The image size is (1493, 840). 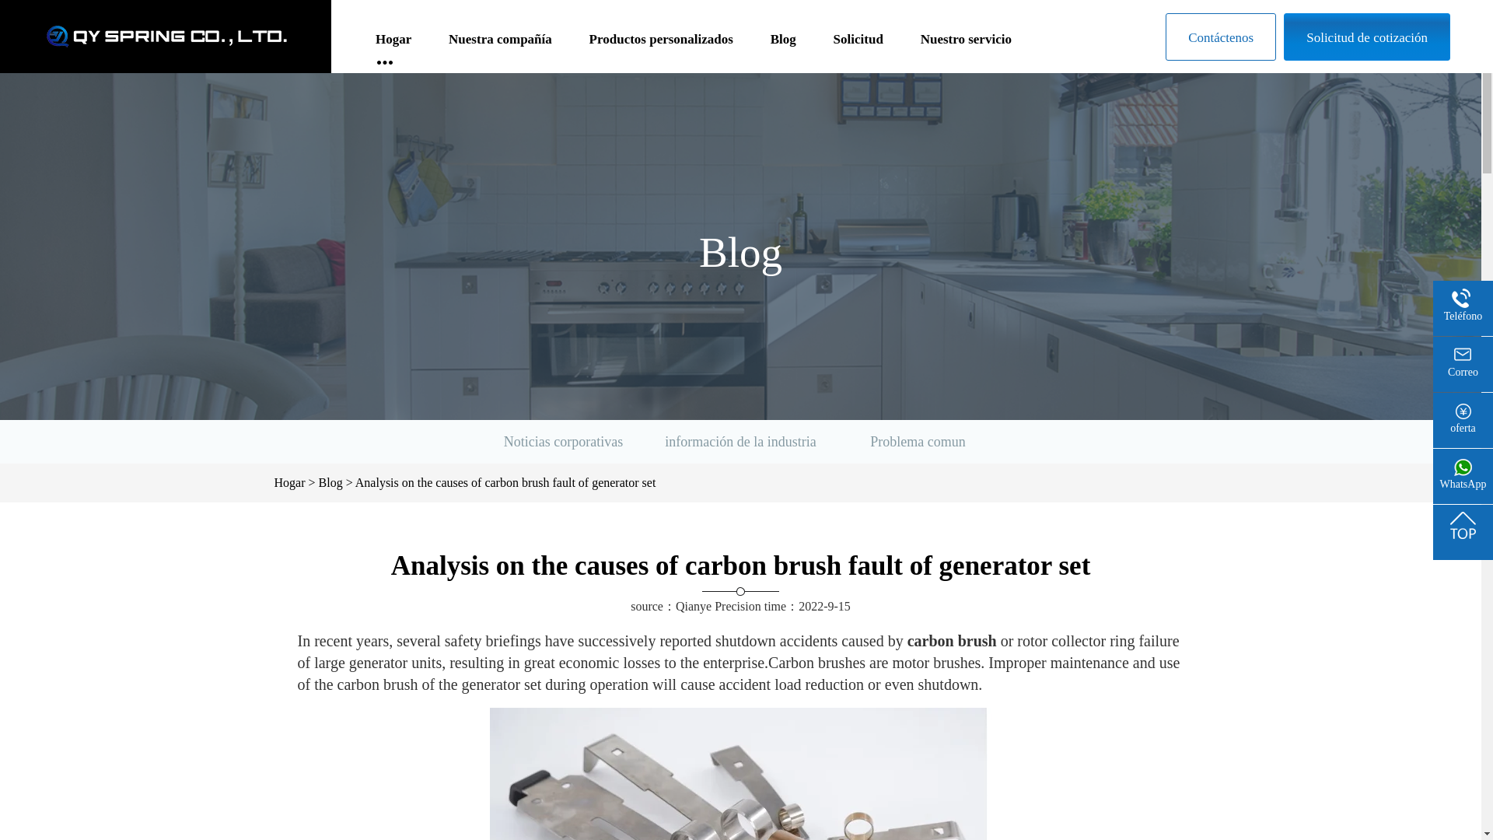 What do you see at coordinates (858, 47) in the screenshot?
I see `Solicitud` at bounding box center [858, 47].